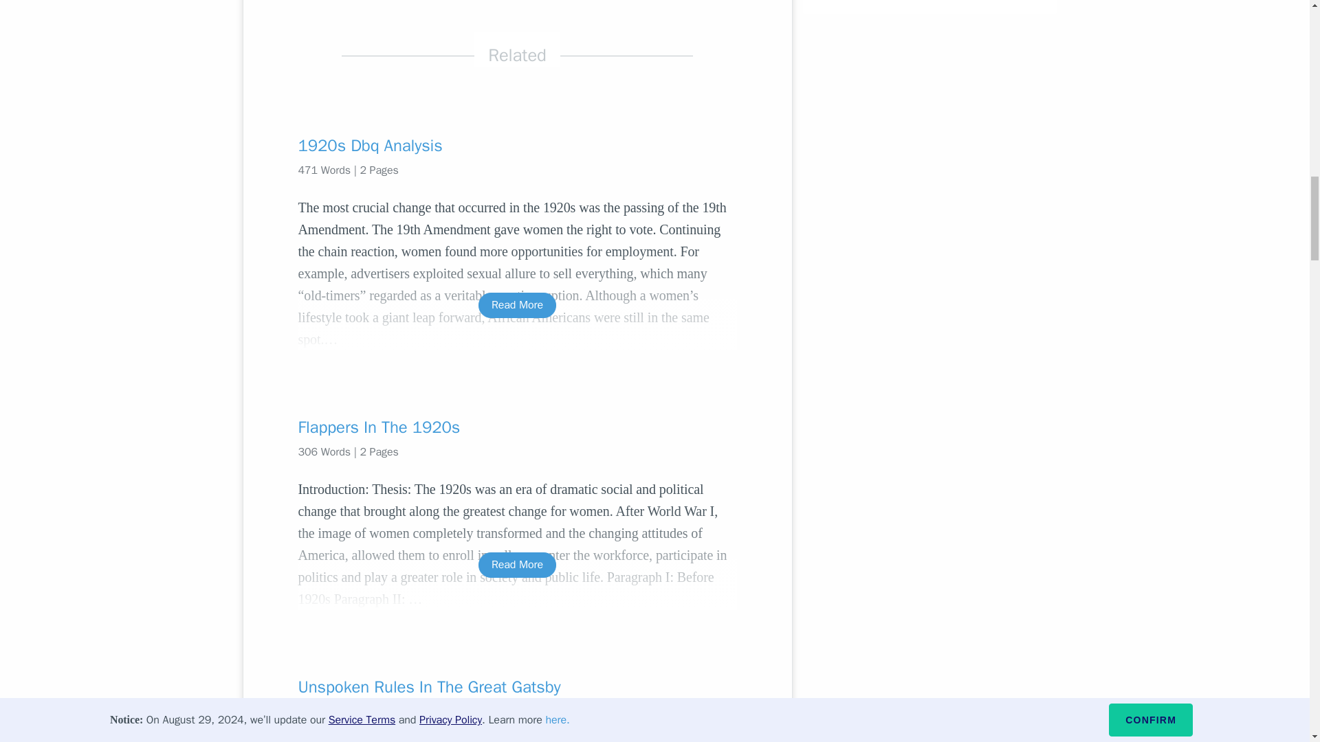 Image resolution: width=1320 pixels, height=742 pixels. I want to click on 1920s Dbq Analysis, so click(517, 145).